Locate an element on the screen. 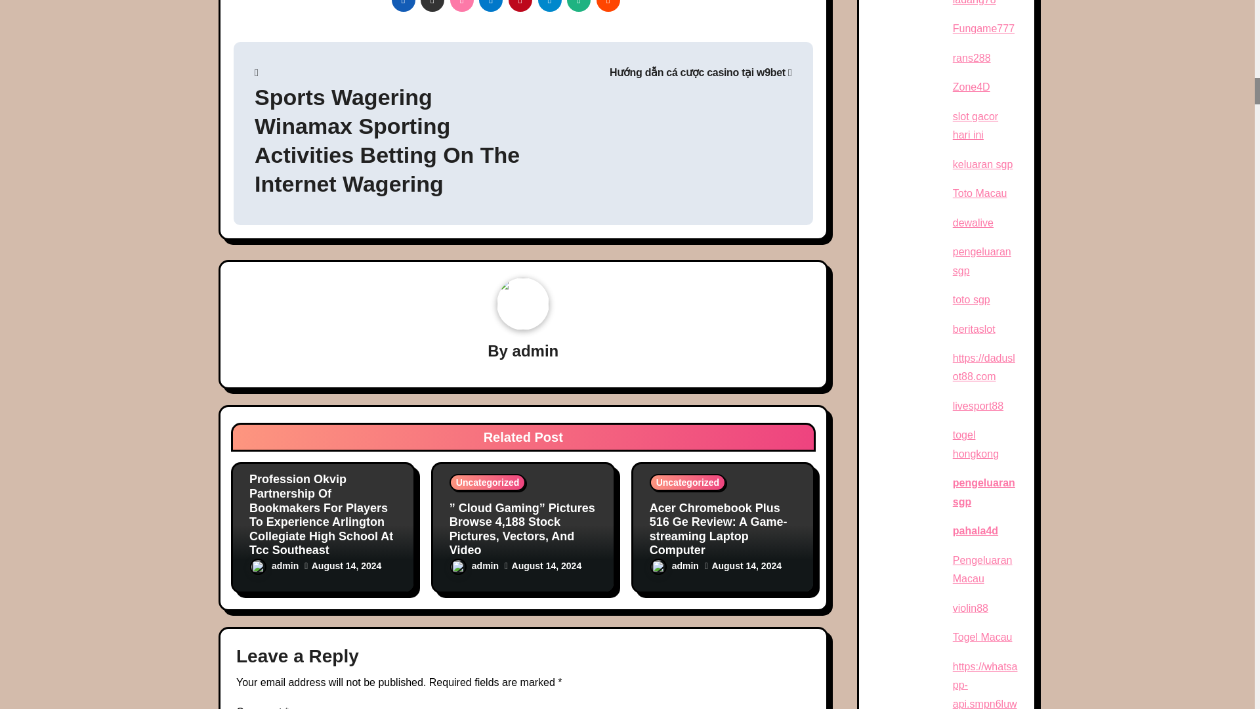  August 14, 2024 is located at coordinates (346, 566).